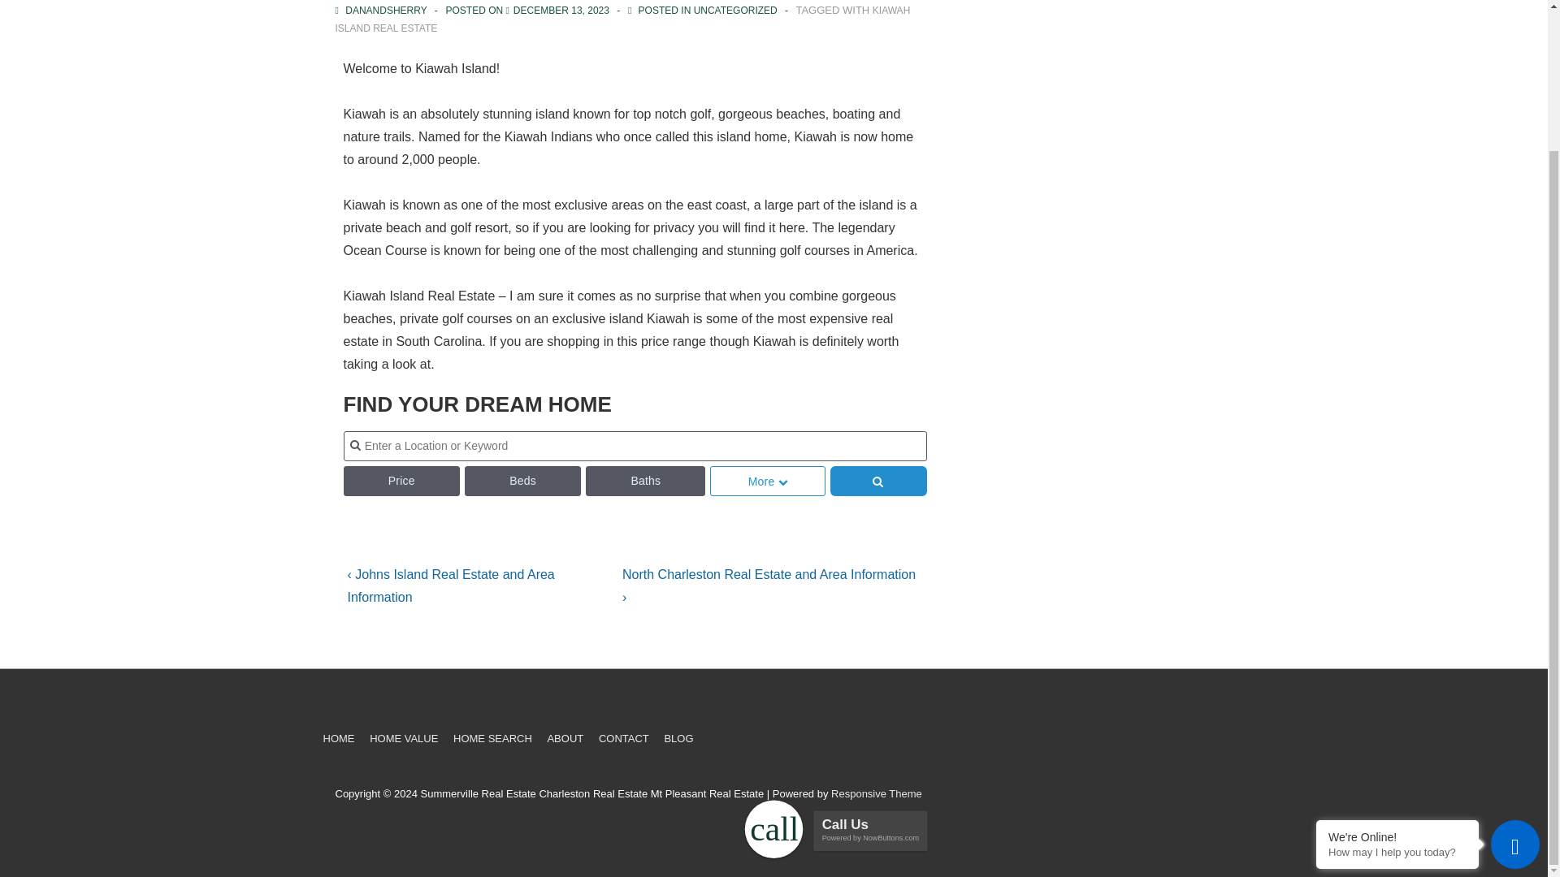 This screenshot has width=1560, height=877. Describe the element at coordinates (561, 11) in the screenshot. I see `DECEMBER 13, 2023` at that location.